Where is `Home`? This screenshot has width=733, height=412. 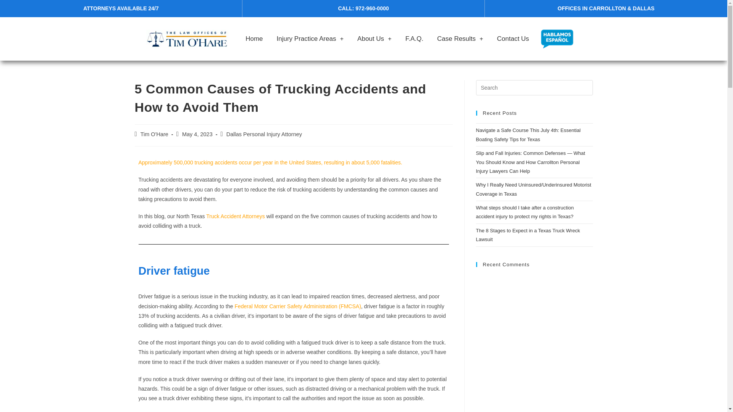
Home is located at coordinates (254, 39).